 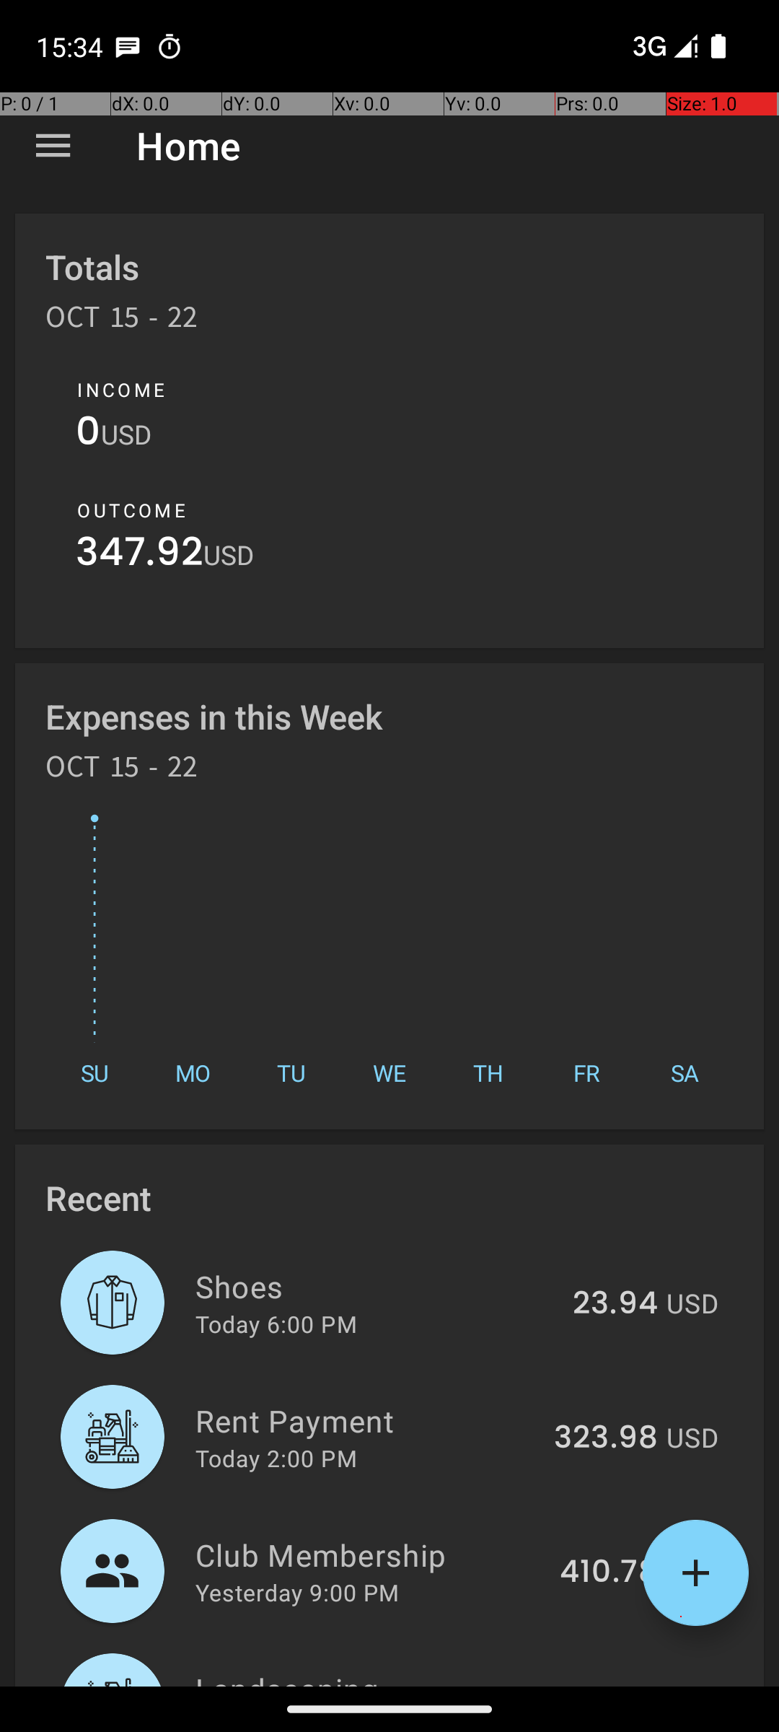 What do you see at coordinates (609, 1573) in the screenshot?
I see `410.78` at bounding box center [609, 1573].